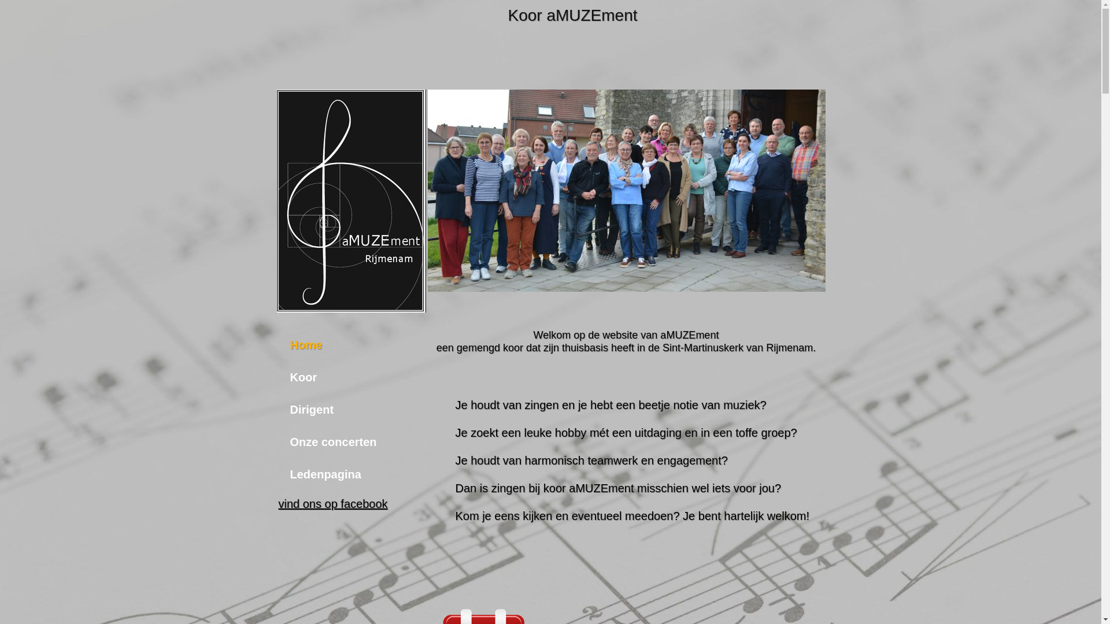  What do you see at coordinates (334, 442) in the screenshot?
I see `Onze concerten` at bounding box center [334, 442].